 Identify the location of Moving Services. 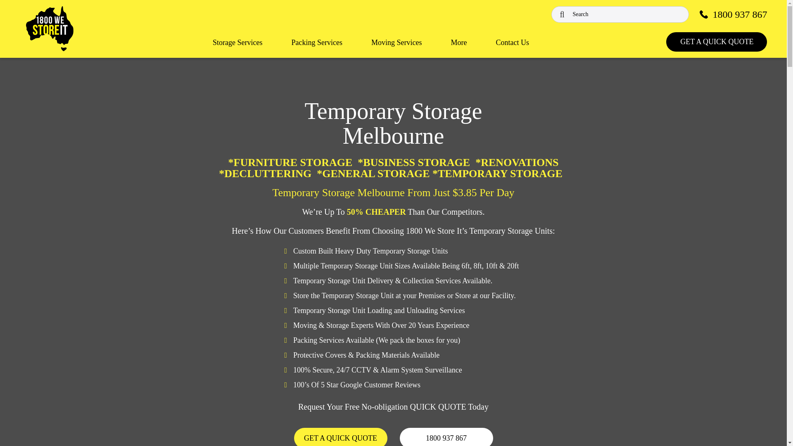
(396, 50).